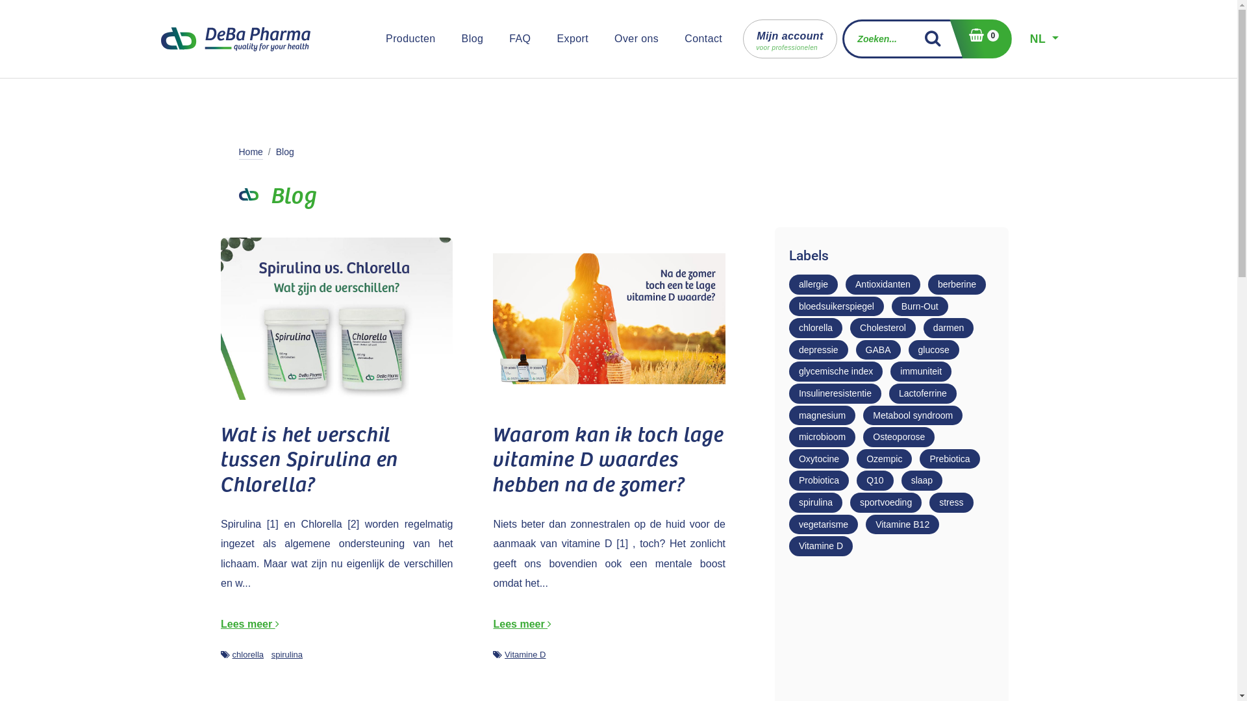 The image size is (1247, 701). I want to click on Vitamine D, so click(821, 547).